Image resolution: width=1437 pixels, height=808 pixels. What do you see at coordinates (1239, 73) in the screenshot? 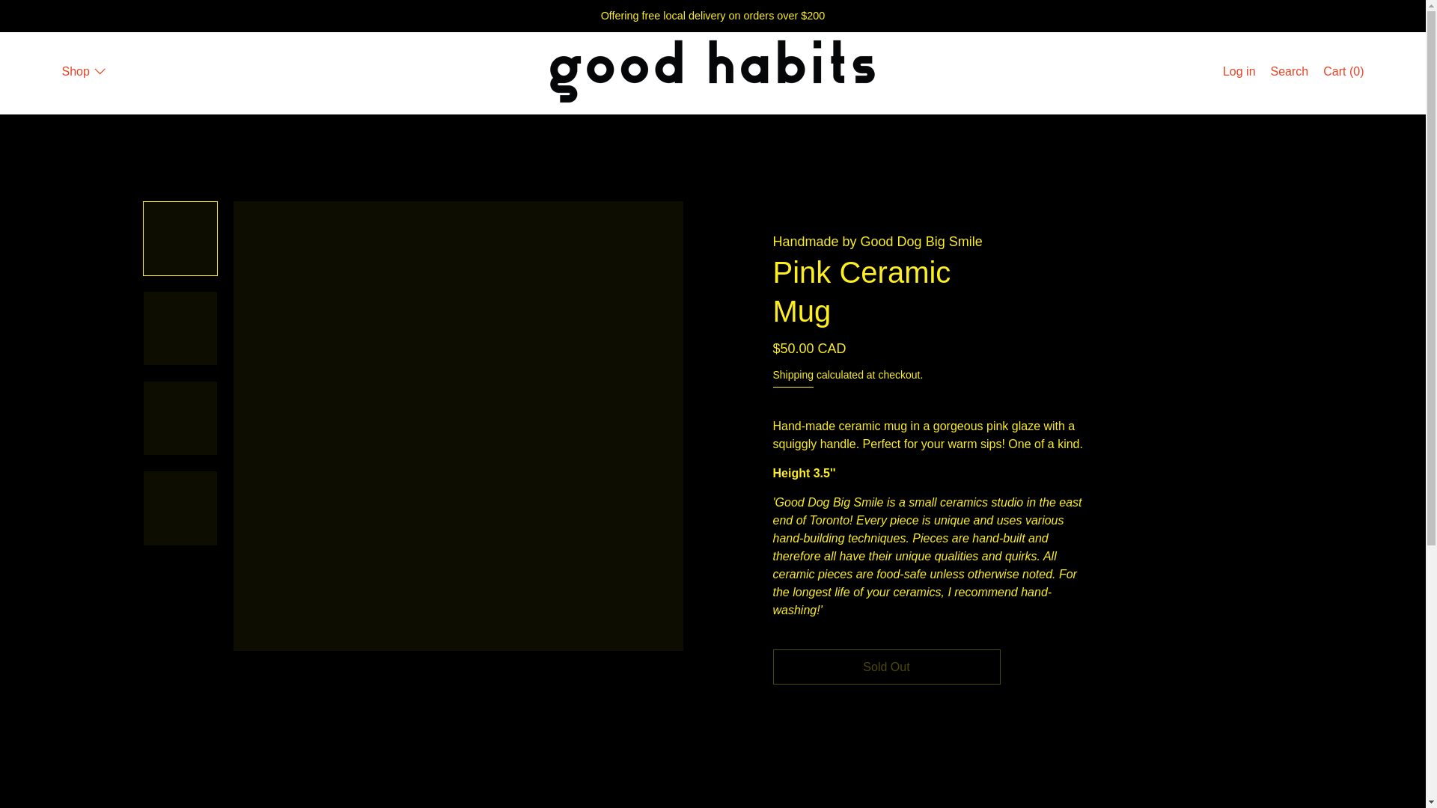
I see `Log in` at bounding box center [1239, 73].